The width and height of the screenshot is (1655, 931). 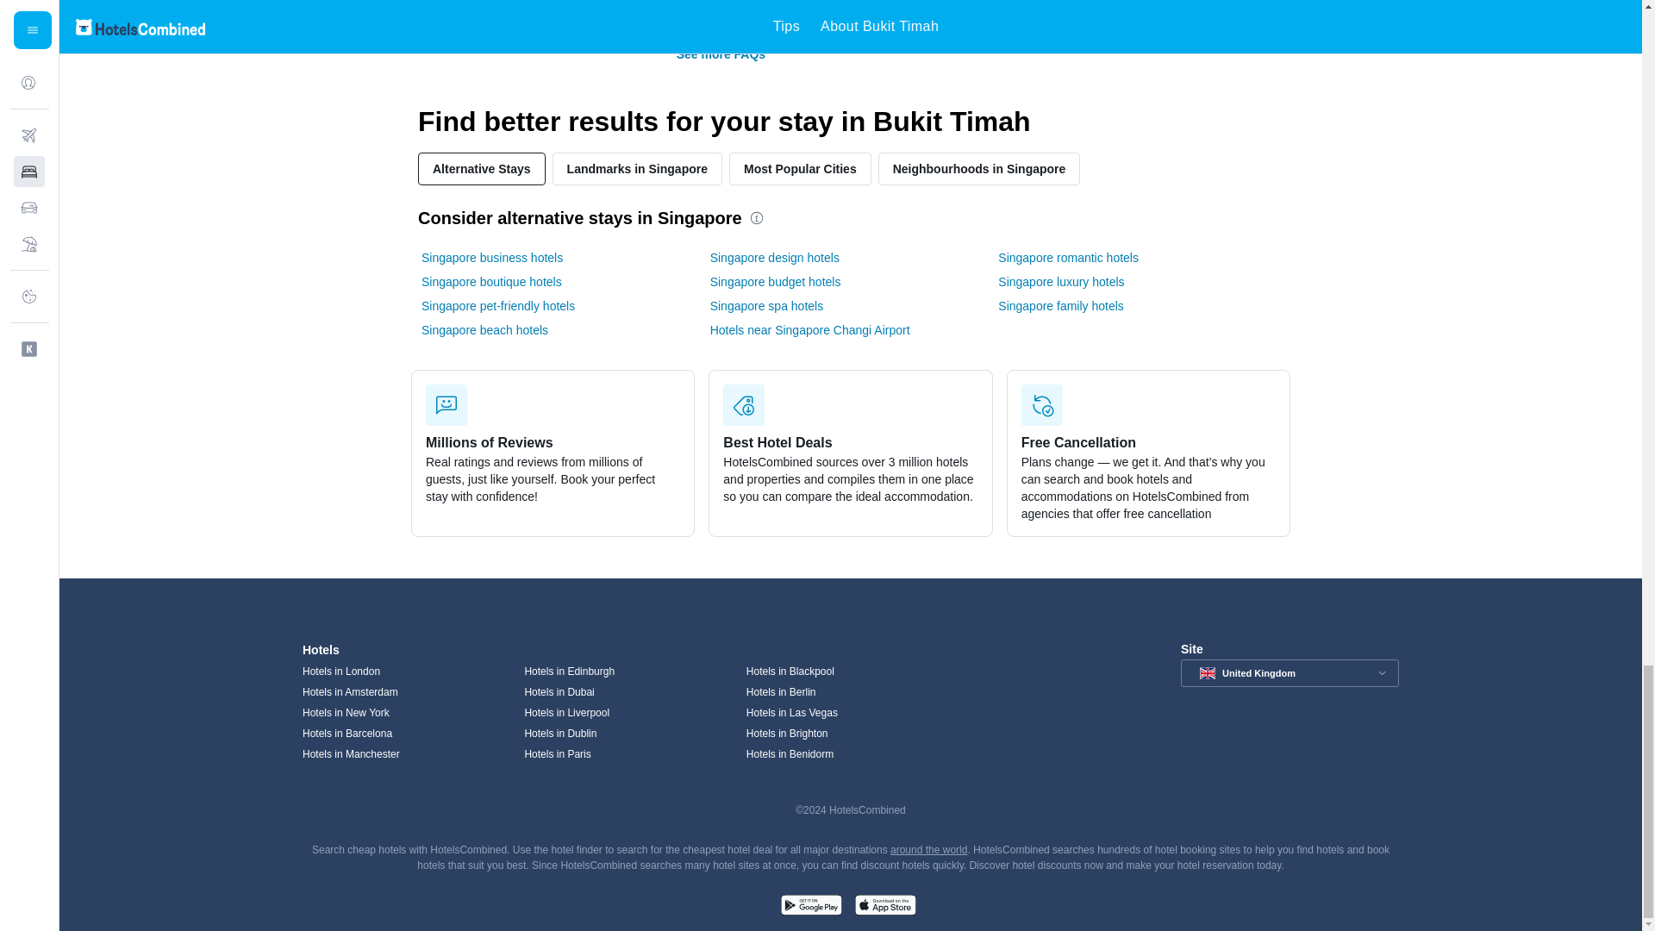 What do you see at coordinates (1060, 305) in the screenshot?
I see `Singapore family hotels` at bounding box center [1060, 305].